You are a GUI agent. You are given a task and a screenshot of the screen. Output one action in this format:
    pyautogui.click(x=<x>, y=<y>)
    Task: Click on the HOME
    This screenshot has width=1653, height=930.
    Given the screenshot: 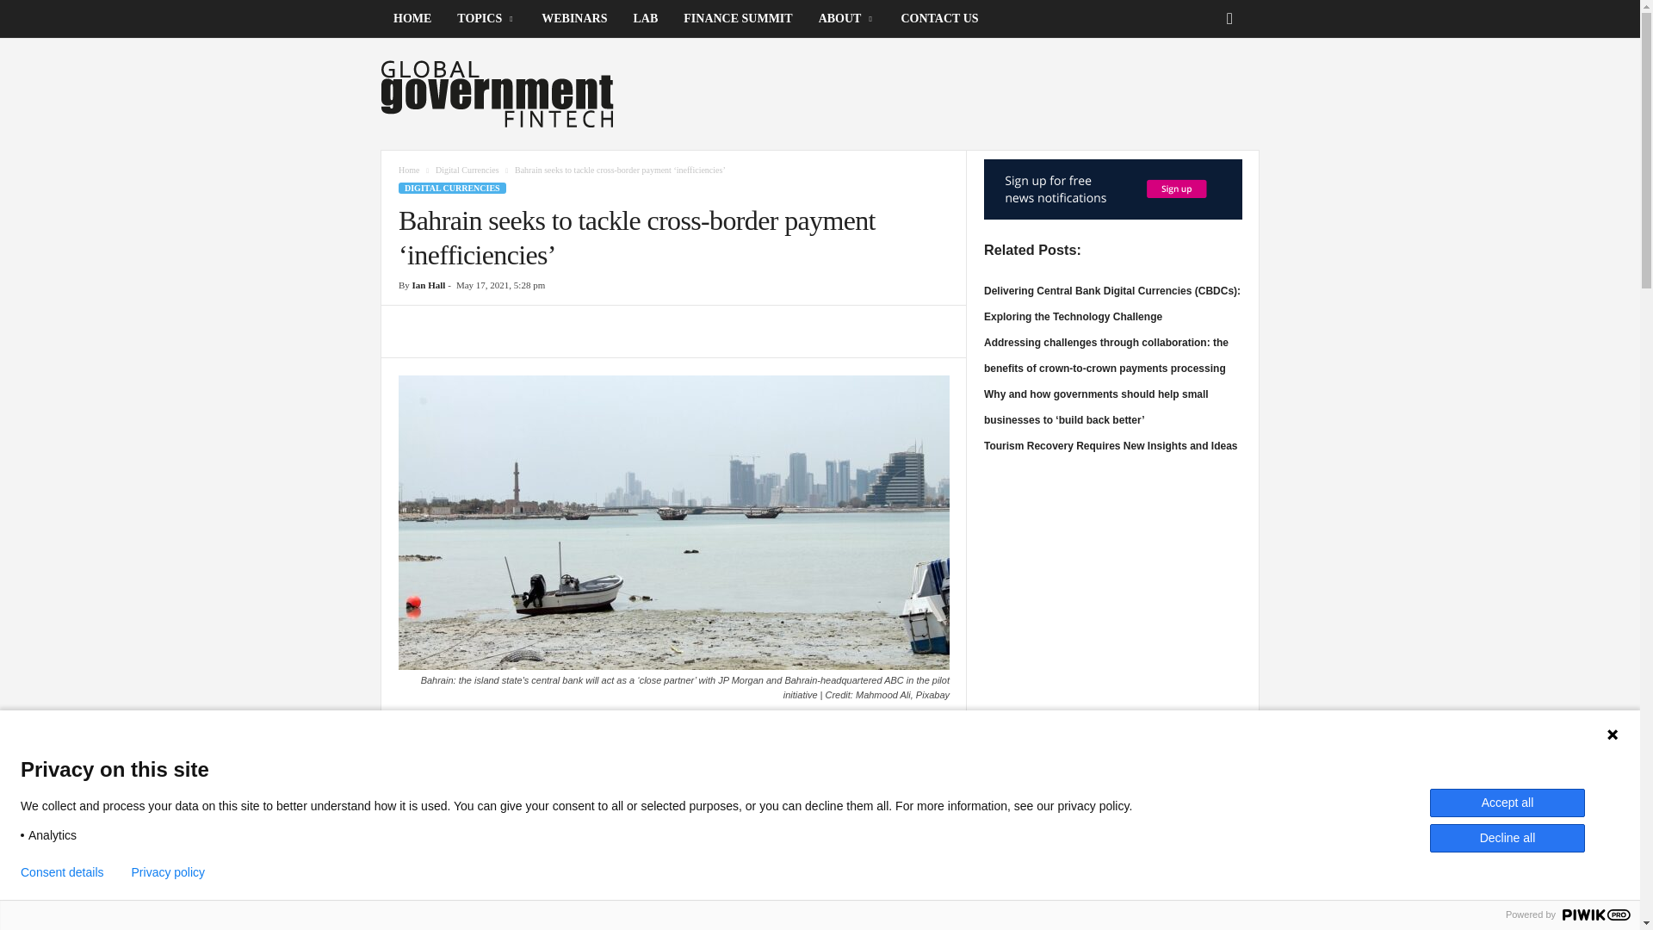 What is the action you would take?
    pyautogui.click(x=412, y=19)
    